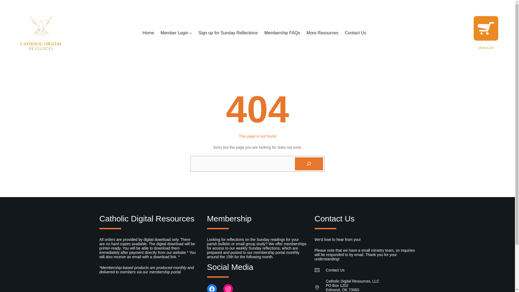 This screenshot has height=292, width=519. I want to click on Facebook, so click(212, 288).